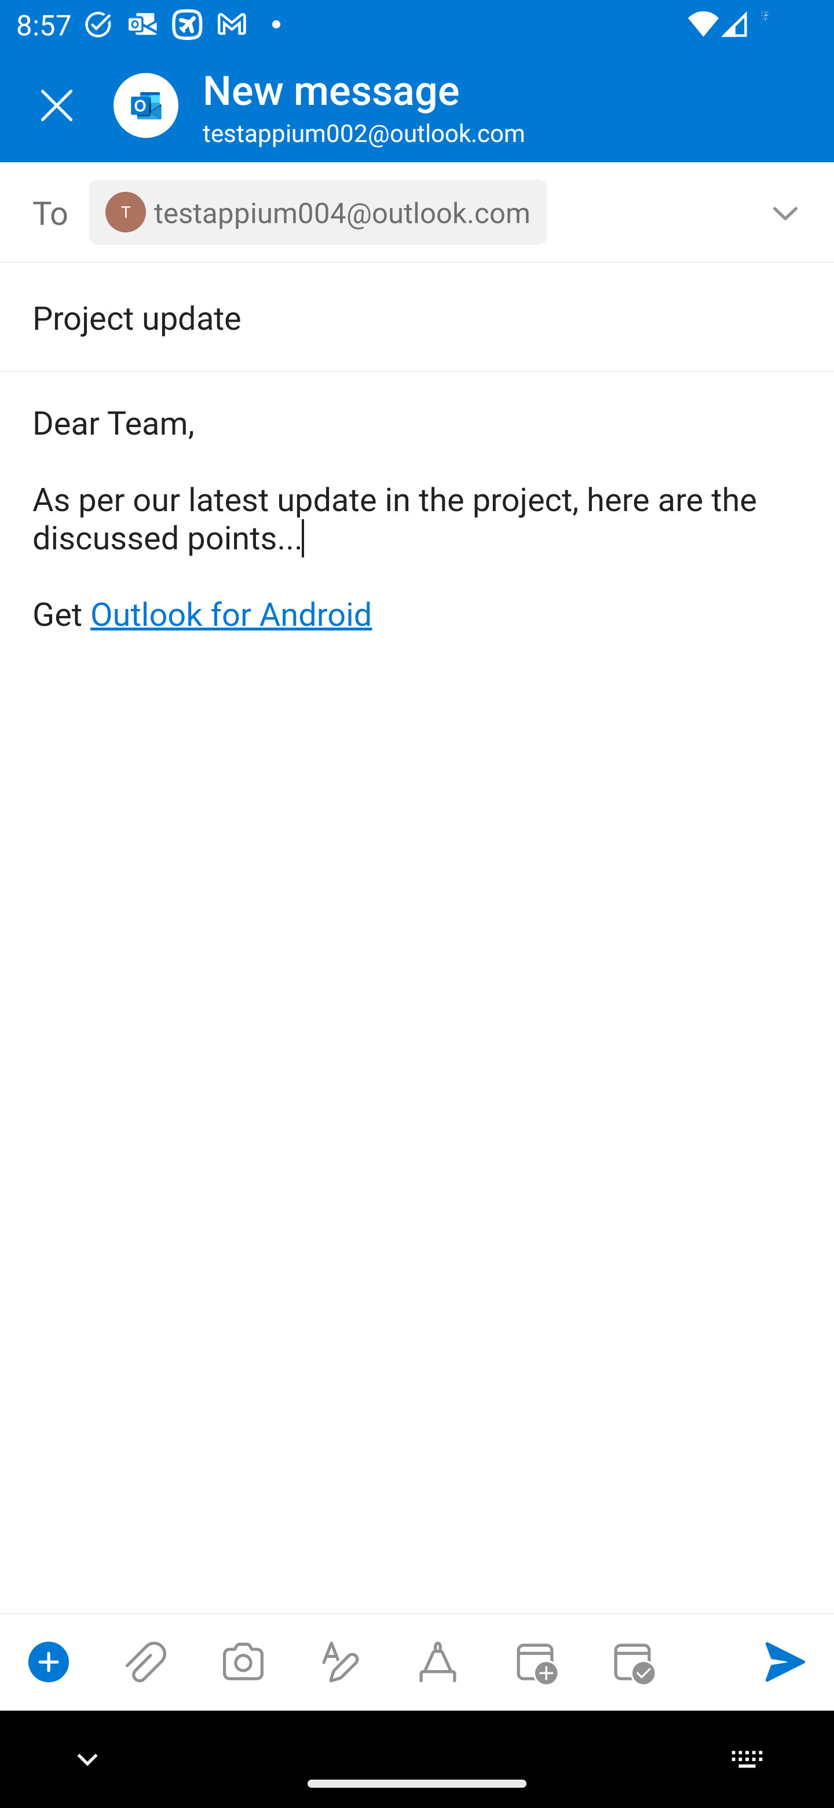 This screenshot has width=834, height=1808. What do you see at coordinates (49, 1661) in the screenshot?
I see `Show compose options` at bounding box center [49, 1661].